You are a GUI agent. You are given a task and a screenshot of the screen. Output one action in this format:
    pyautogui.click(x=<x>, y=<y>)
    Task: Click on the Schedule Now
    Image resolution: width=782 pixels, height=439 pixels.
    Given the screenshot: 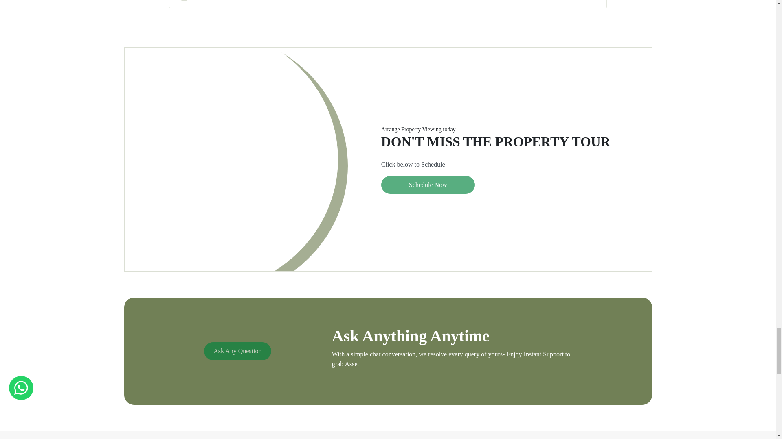 What is the action you would take?
    pyautogui.click(x=428, y=185)
    